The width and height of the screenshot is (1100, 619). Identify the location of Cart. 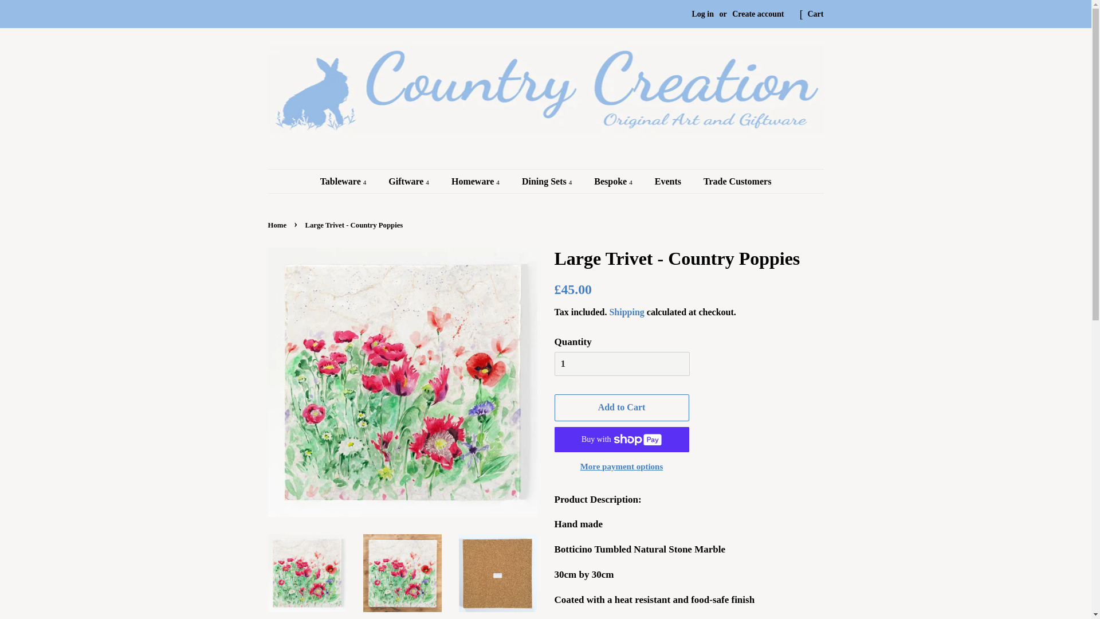
(816, 14).